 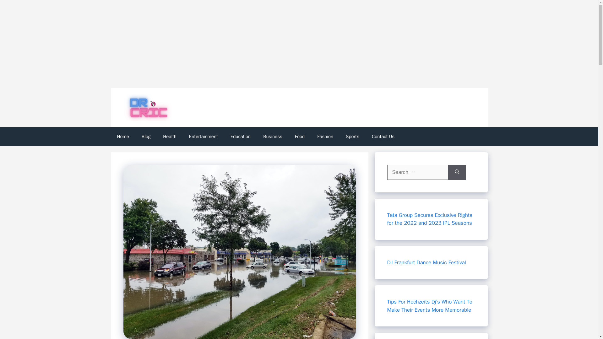 I want to click on Entertainment, so click(x=204, y=137).